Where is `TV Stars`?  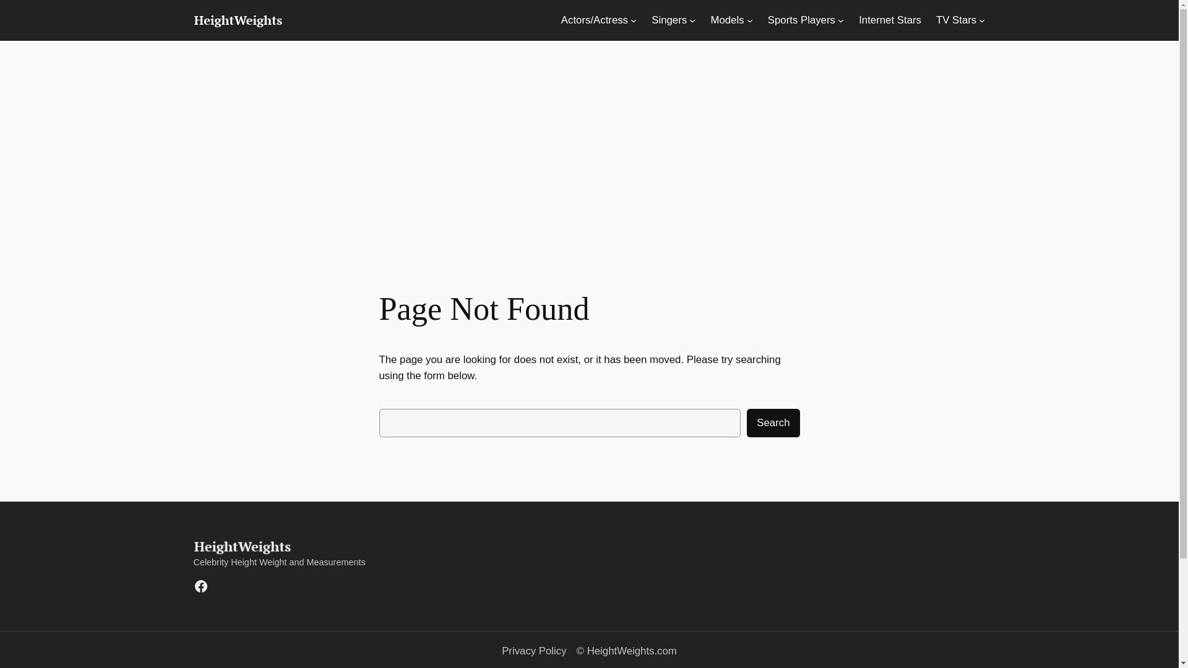
TV Stars is located at coordinates (956, 20).